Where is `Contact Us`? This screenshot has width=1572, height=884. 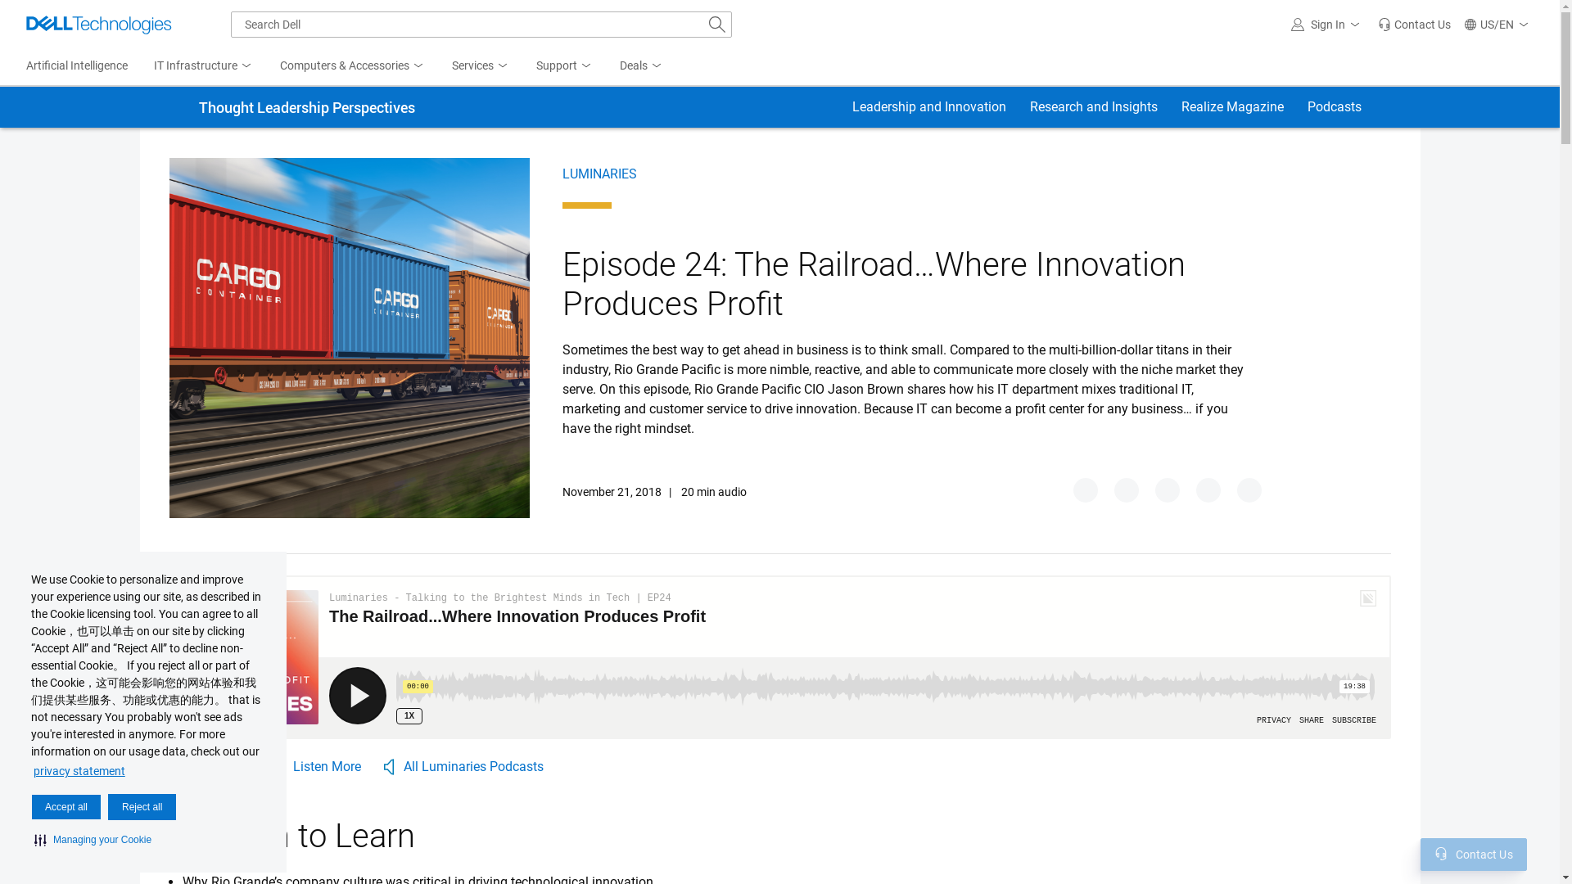
Contact Us is located at coordinates (1441, 853).